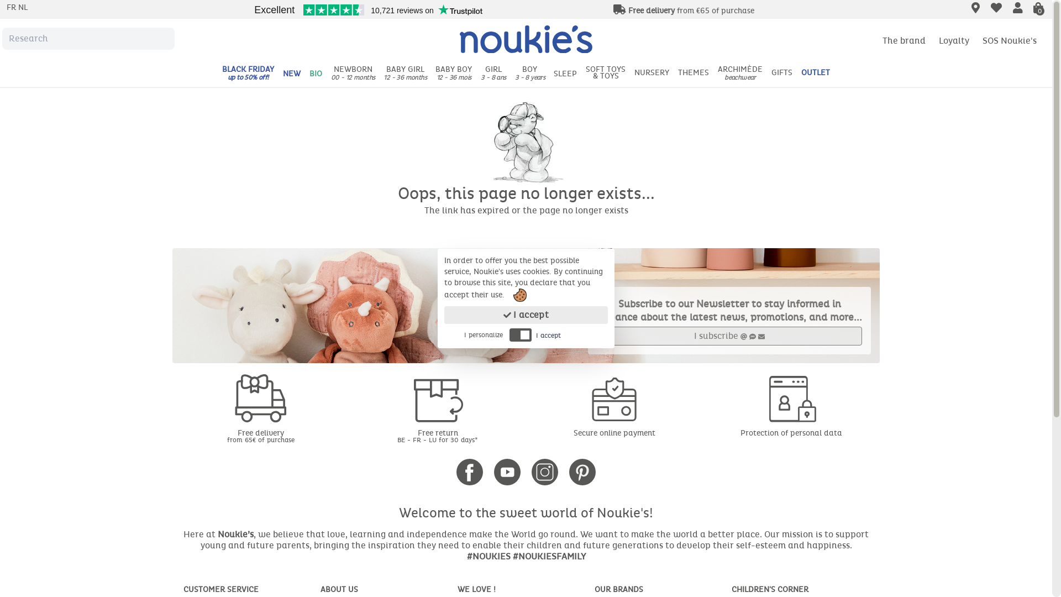 Image resolution: width=1061 pixels, height=597 pixels. Describe the element at coordinates (694, 74) in the screenshot. I see `THEMES` at that location.